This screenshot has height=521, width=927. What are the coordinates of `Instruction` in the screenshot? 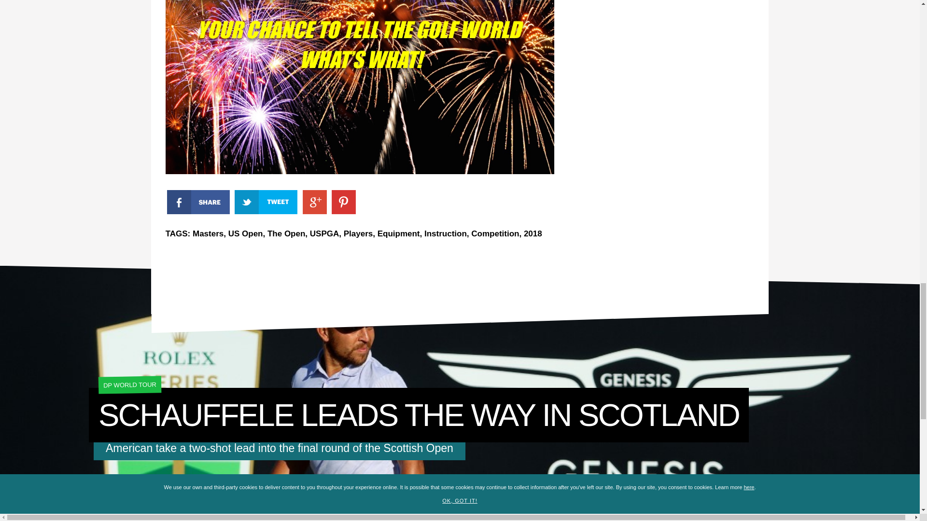 It's located at (446, 233).